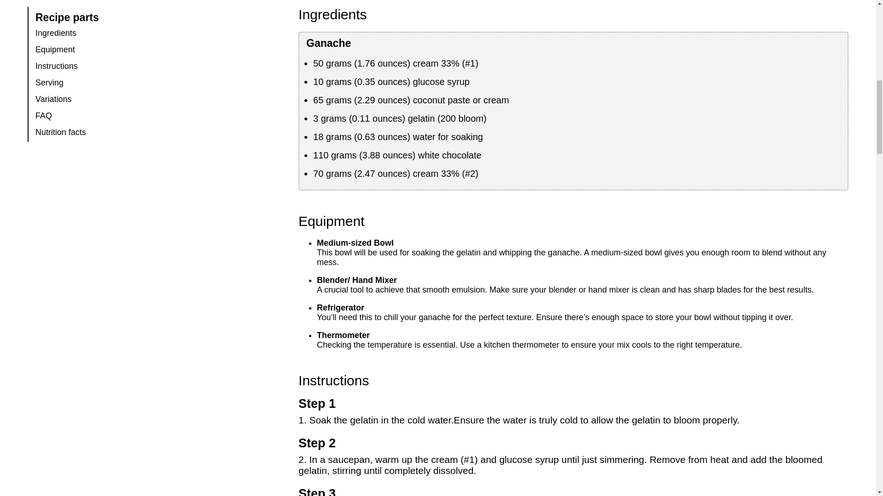  Describe the element at coordinates (55, 50) in the screenshot. I see `Equipment` at that location.